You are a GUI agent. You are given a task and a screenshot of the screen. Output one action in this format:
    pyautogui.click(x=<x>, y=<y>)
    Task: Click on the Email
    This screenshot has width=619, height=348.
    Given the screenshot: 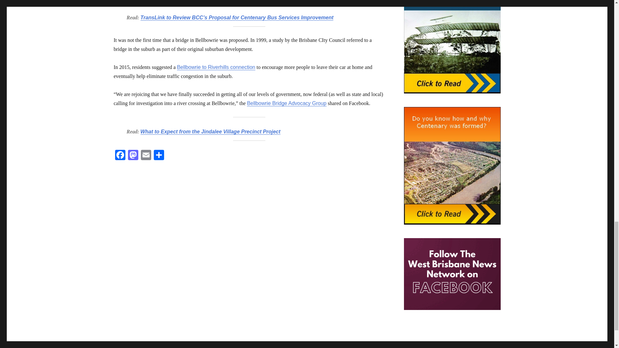 What is the action you would take?
    pyautogui.click(x=146, y=156)
    